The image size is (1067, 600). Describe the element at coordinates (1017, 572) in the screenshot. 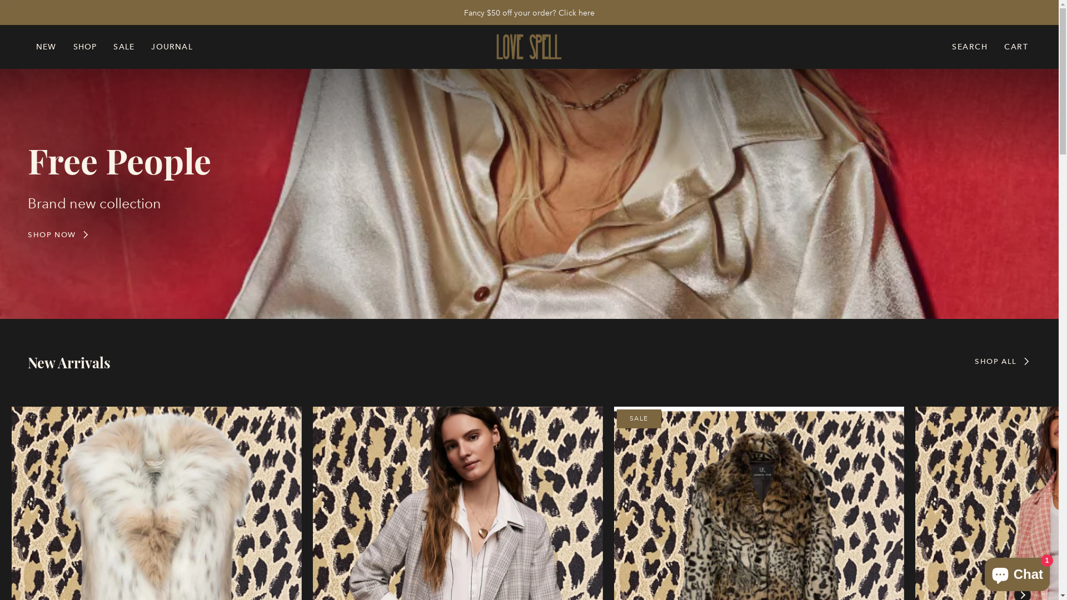

I see `Shopify online store chat` at that location.